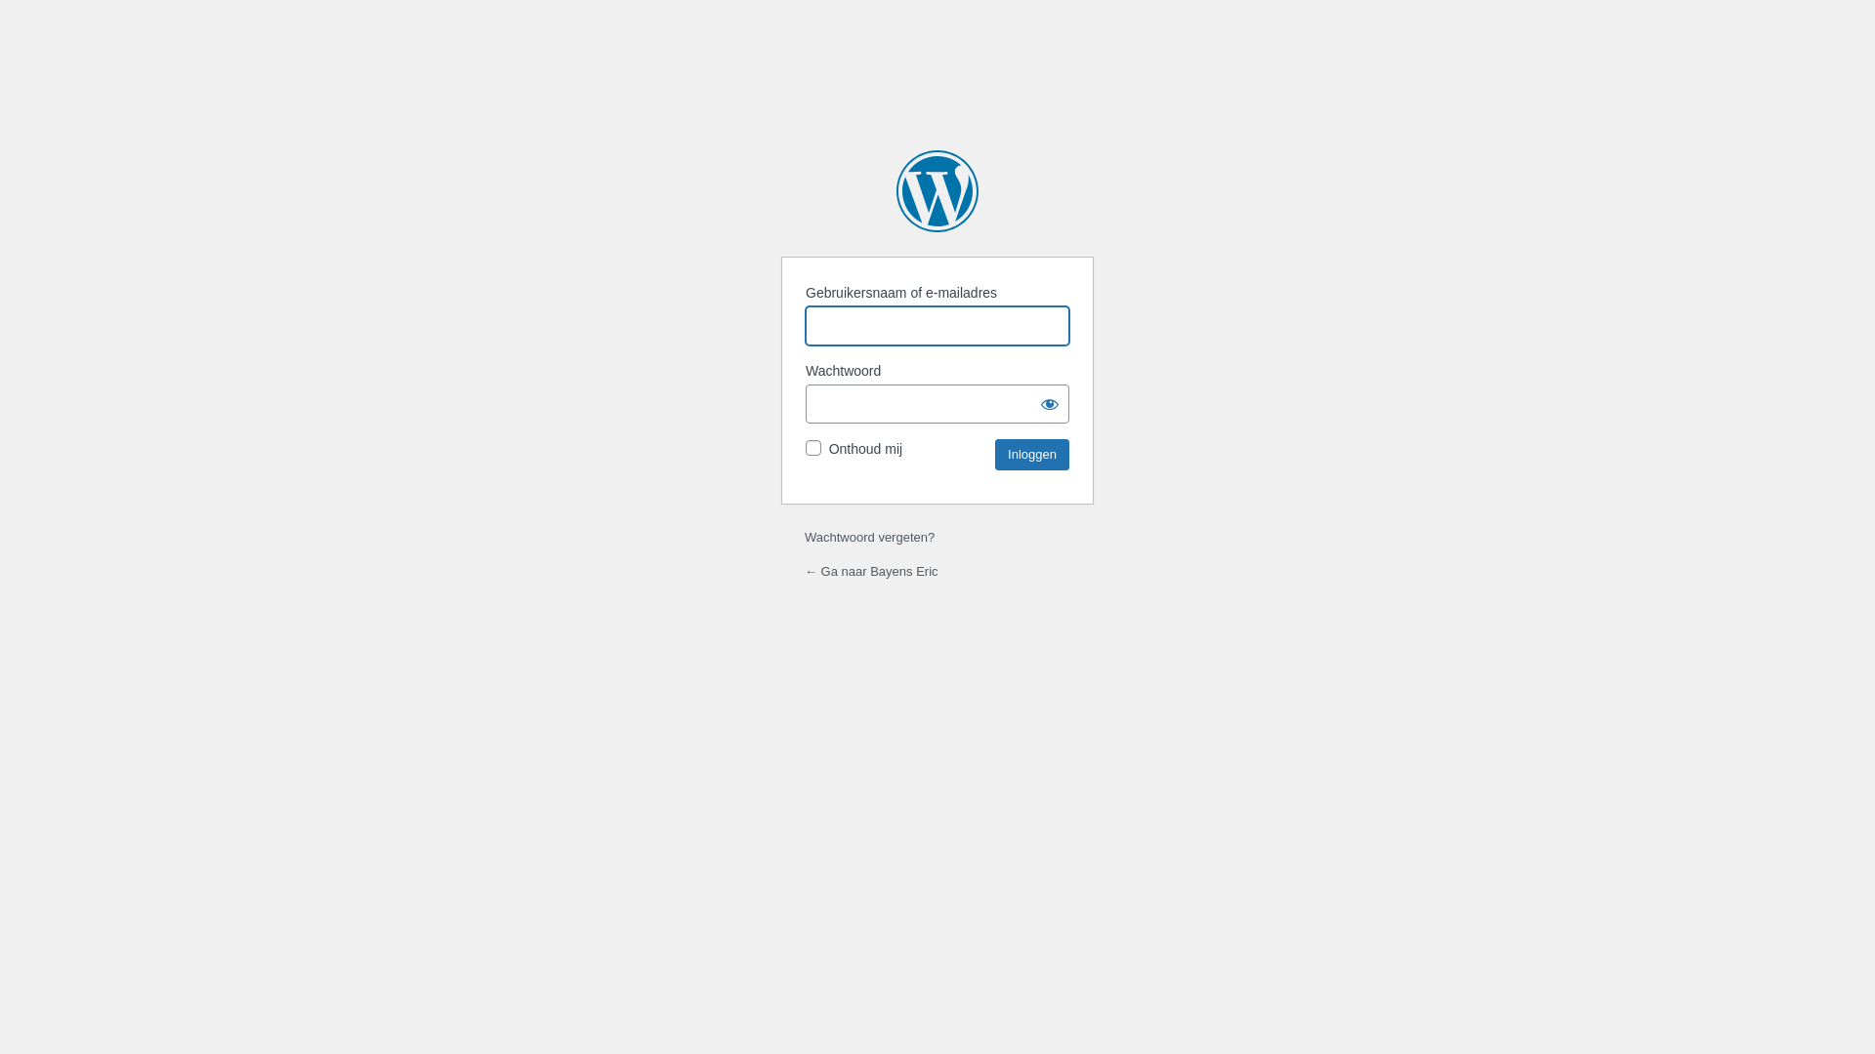 This screenshot has width=1875, height=1054. I want to click on Mogelijk gemaakt door WordPress, so click(937, 191).